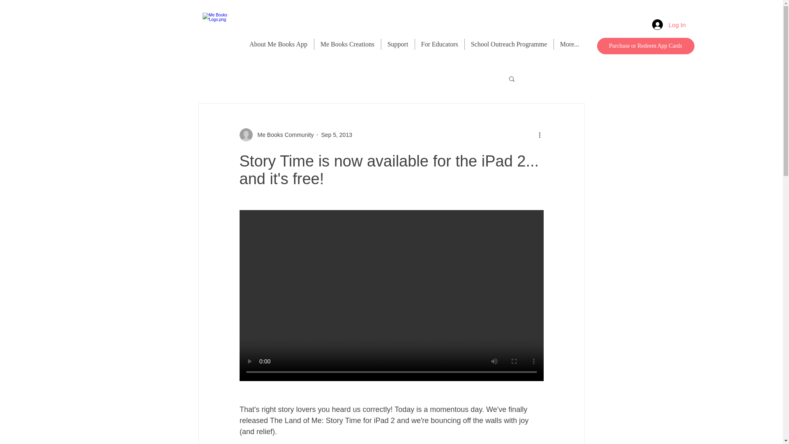 Image resolution: width=789 pixels, height=444 pixels. I want to click on Support, so click(398, 44).